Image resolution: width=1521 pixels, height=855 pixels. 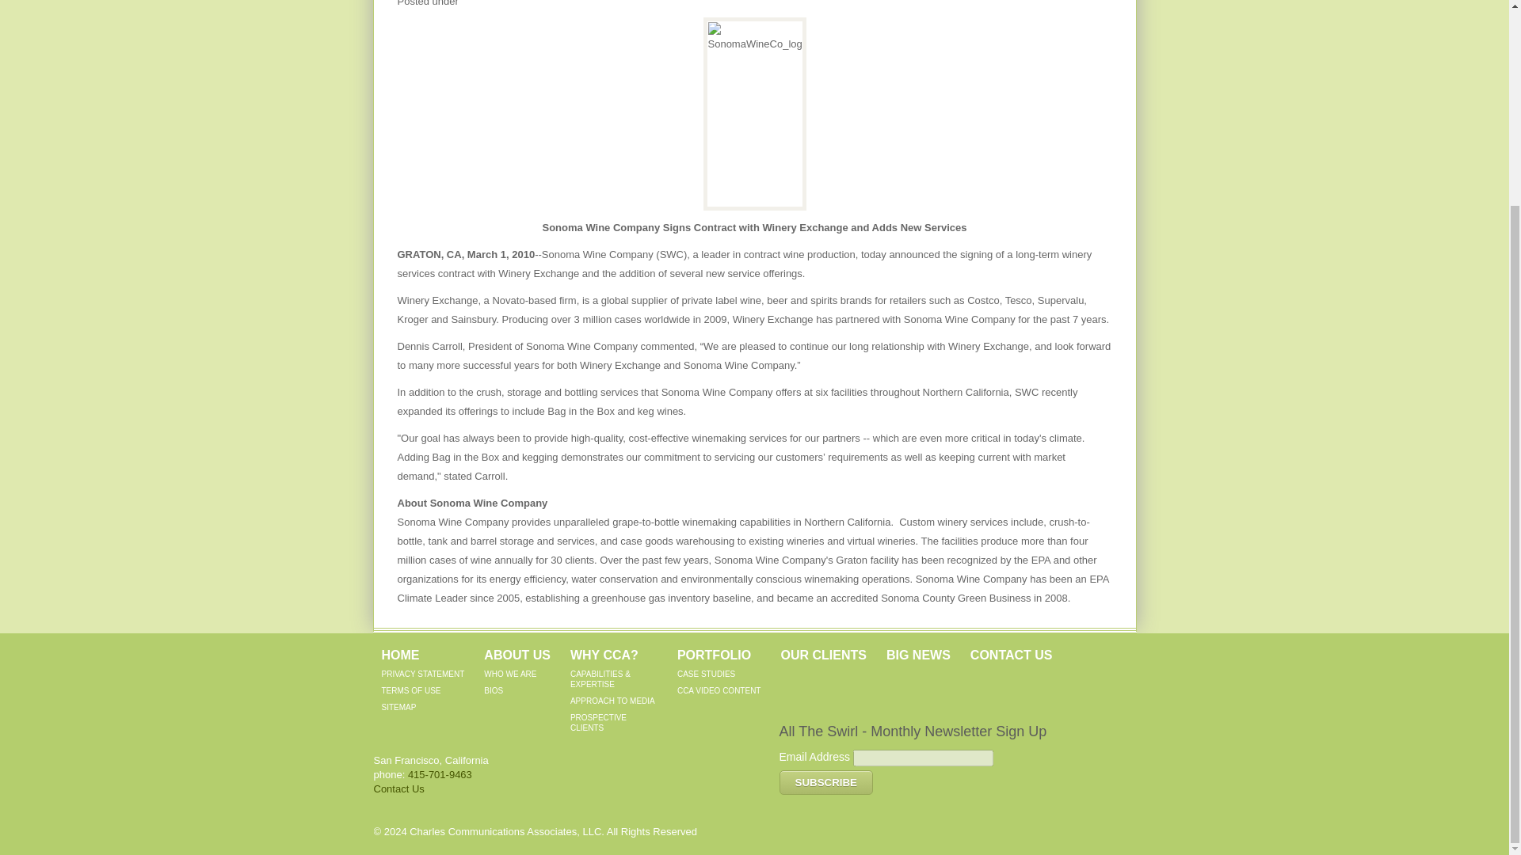 I want to click on BIG NEWS, so click(x=919, y=654).